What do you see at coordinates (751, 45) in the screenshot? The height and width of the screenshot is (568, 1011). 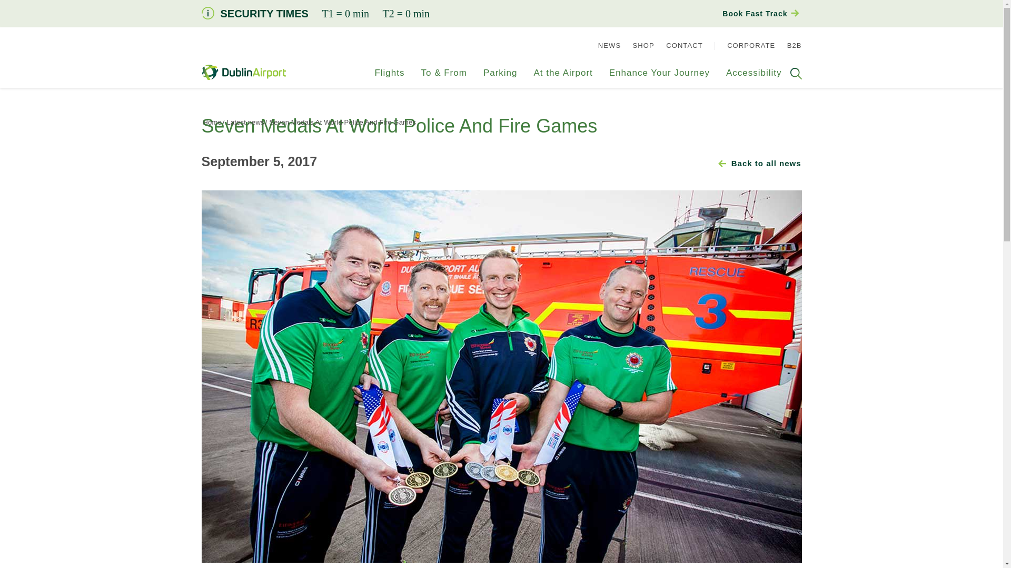 I see `CORPORATE` at bounding box center [751, 45].